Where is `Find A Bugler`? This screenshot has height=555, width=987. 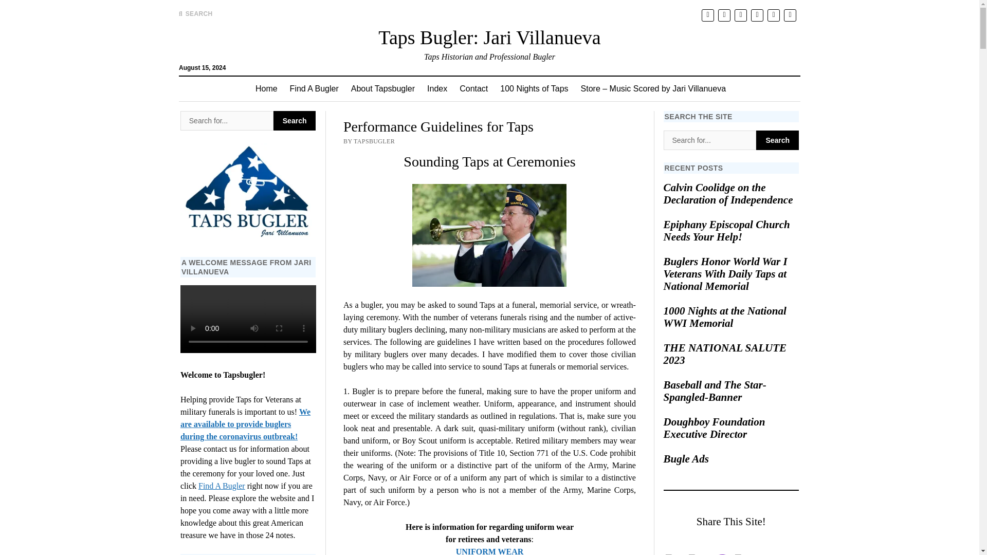
Find A Bugler is located at coordinates (314, 88).